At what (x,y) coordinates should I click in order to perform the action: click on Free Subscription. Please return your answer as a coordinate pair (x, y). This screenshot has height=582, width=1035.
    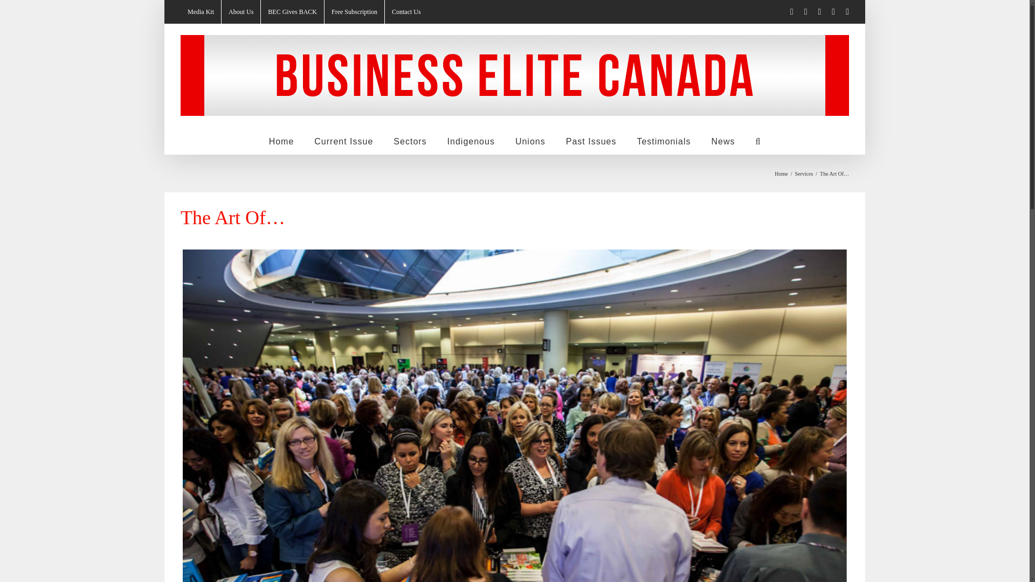
    Looking at the image, I should click on (354, 12).